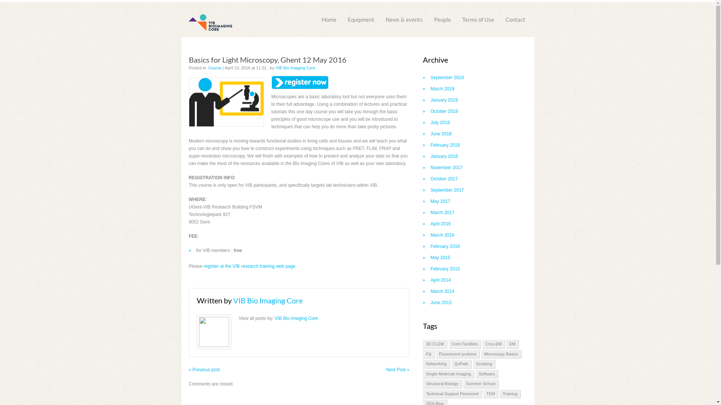  Describe the element at coordinates (296, 67) in the screenshot. I see `VIB Bio Imaging Core` at that location.